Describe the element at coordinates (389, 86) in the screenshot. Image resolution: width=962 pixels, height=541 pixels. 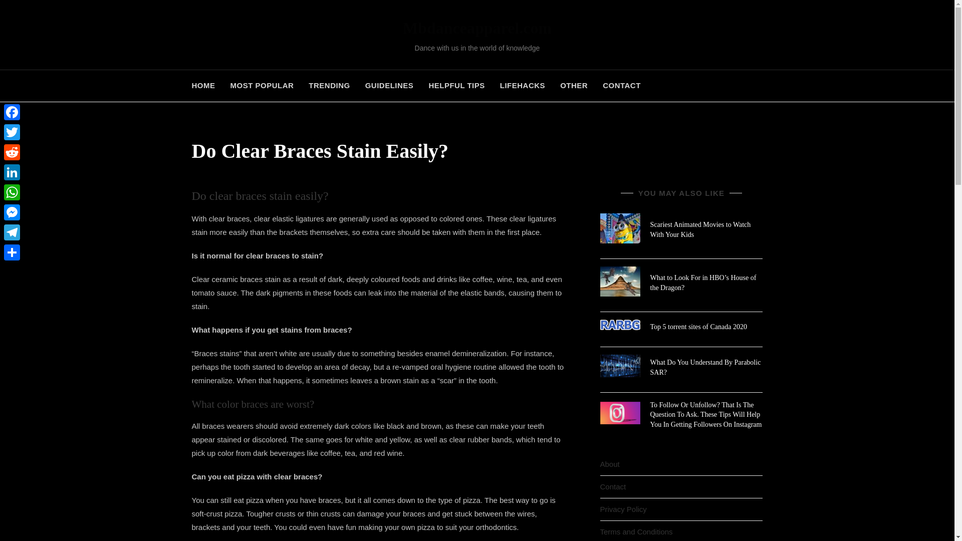
I see `GUIDELINES` at that location.